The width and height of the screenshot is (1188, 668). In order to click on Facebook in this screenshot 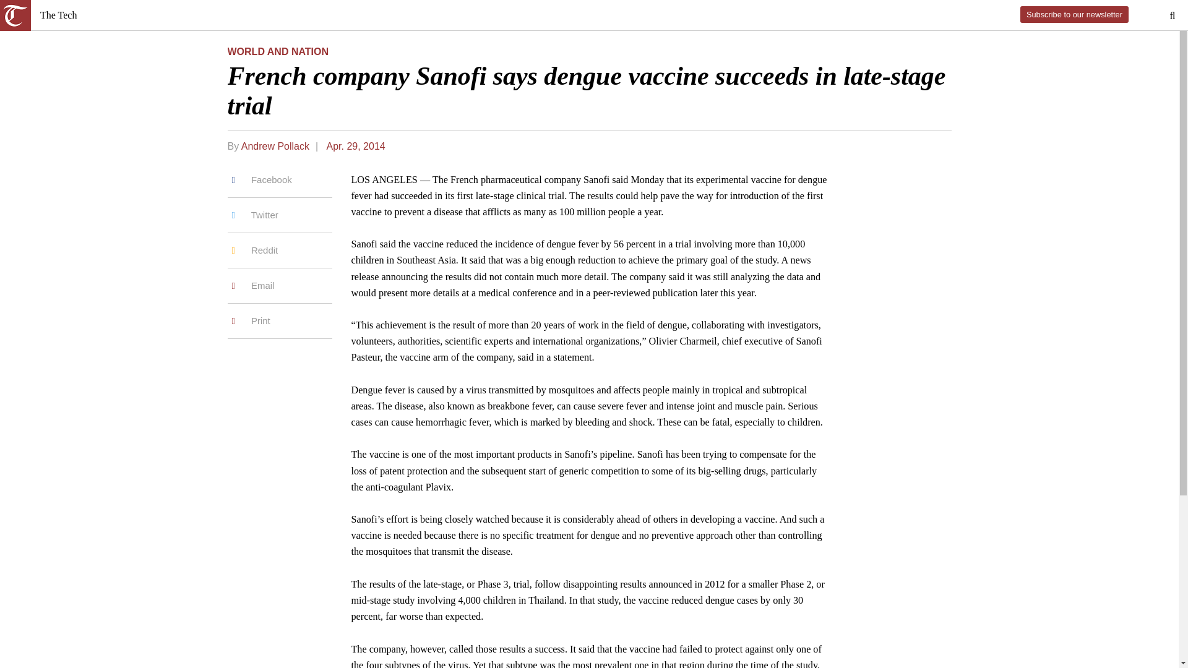, I will do `click(280, 184)`.